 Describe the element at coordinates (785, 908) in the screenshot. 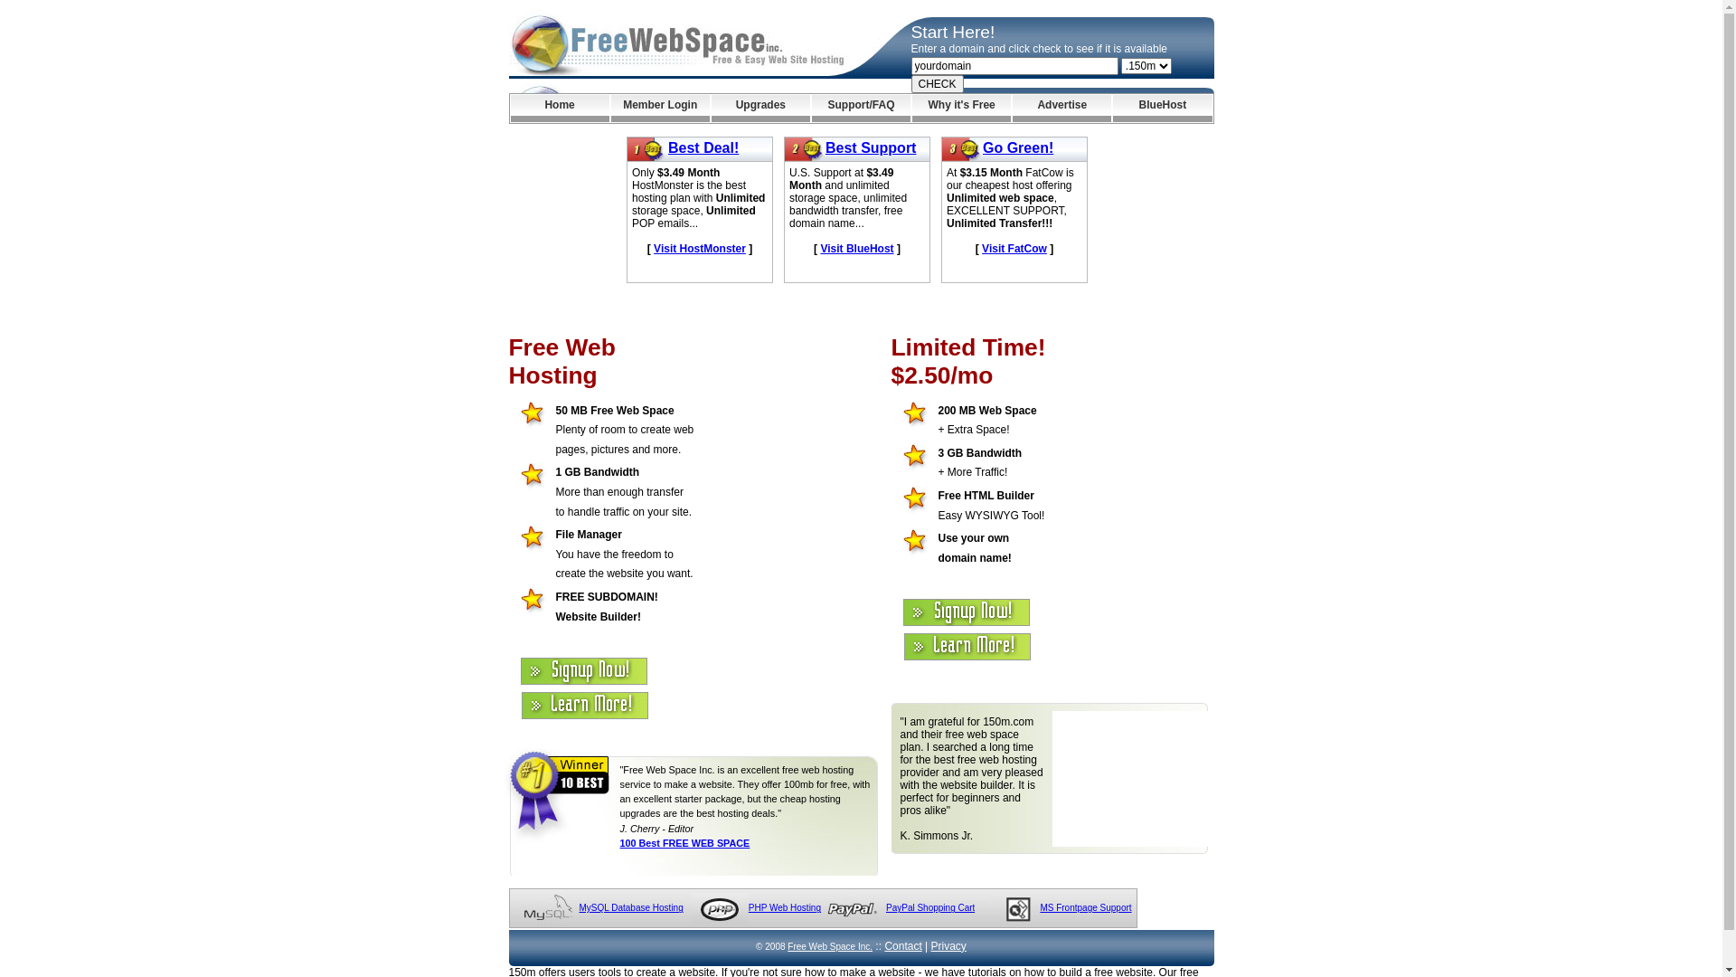

I see `PHP Web Hosting` at that location.